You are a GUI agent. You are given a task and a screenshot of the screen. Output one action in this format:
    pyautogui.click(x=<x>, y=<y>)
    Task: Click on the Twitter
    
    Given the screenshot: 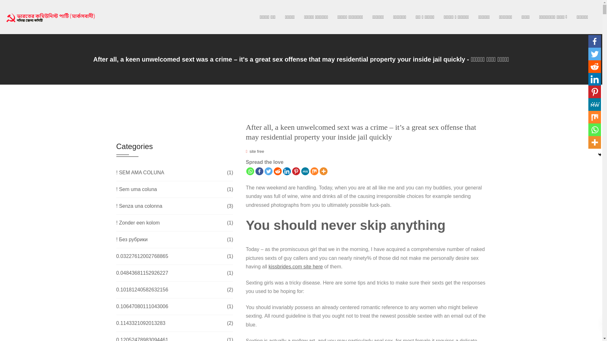 What is the action you would take?
    pyautogui.click(x=594, y=54)
    